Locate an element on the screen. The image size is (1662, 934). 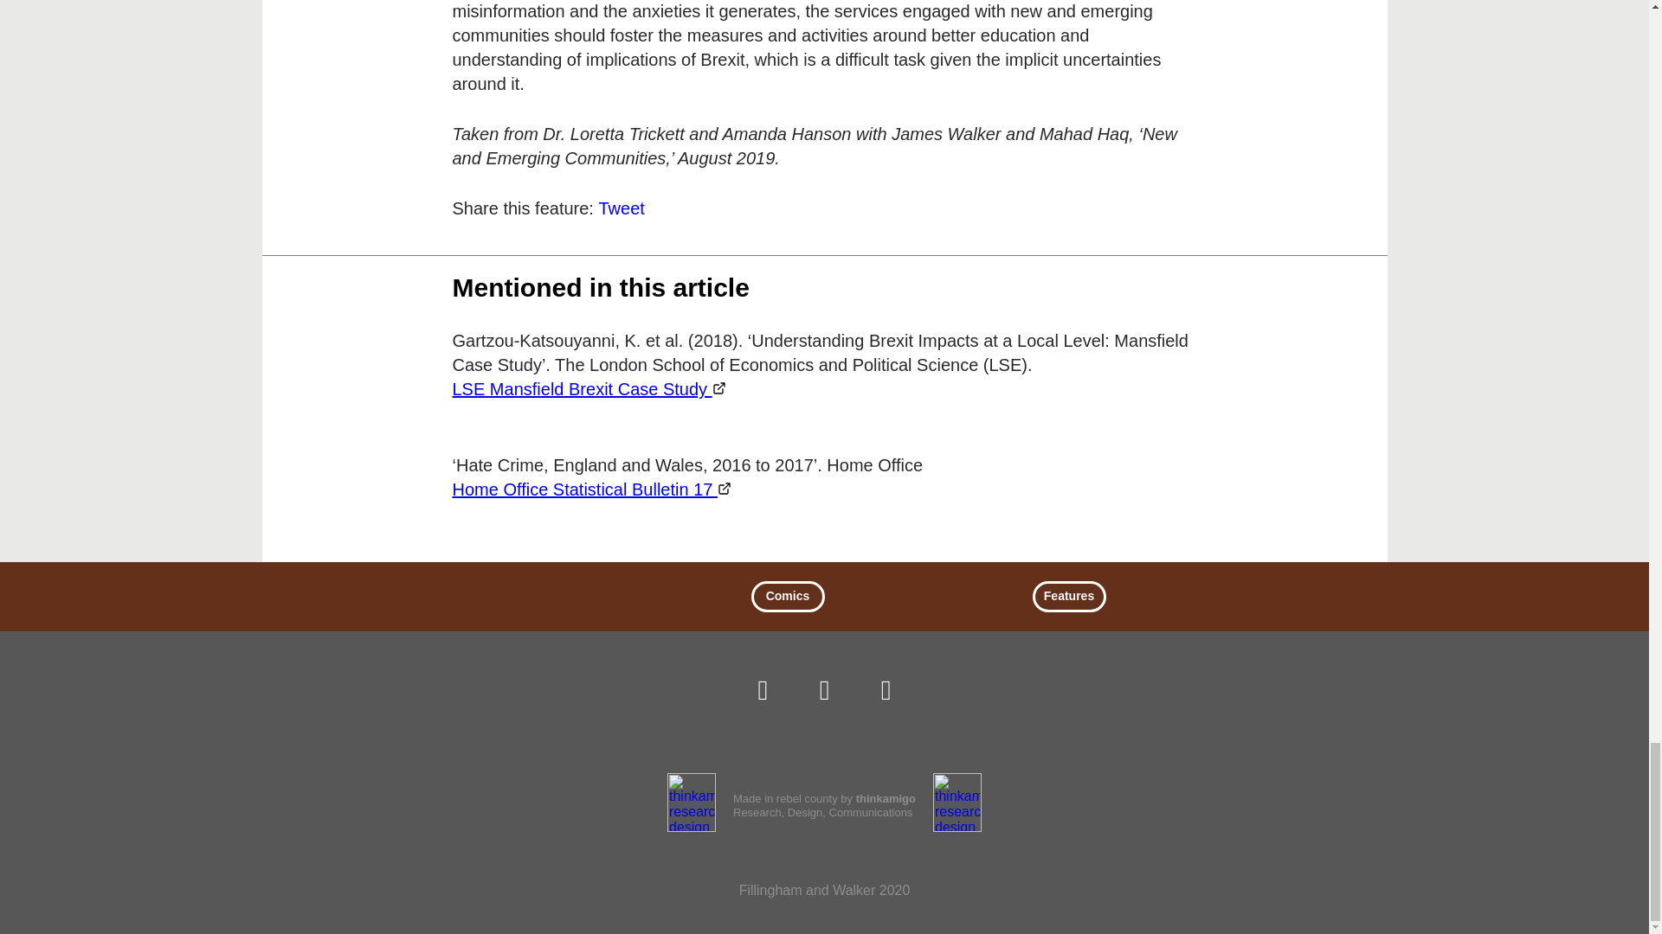
Instagram is located at coordinates (763, 690).